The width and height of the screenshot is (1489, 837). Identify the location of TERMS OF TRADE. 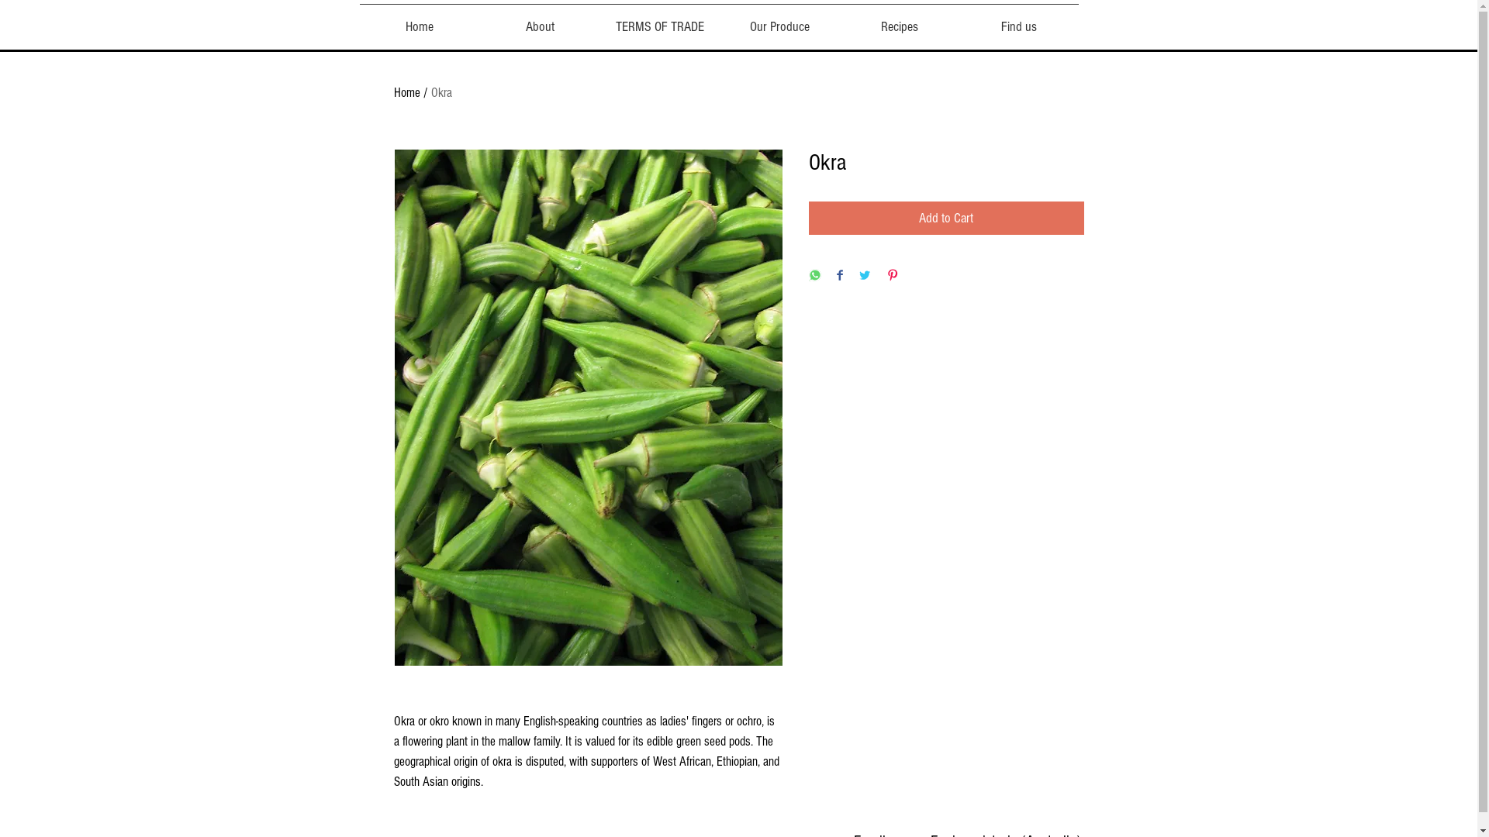
(661, 20).